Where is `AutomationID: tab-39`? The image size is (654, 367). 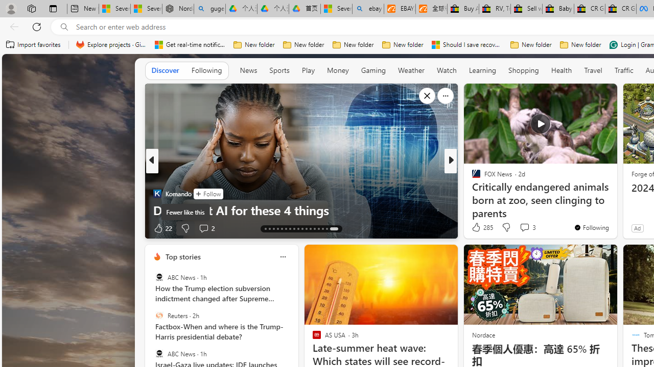 AutomationID: tab-39 is located at coordinates (319, 228).